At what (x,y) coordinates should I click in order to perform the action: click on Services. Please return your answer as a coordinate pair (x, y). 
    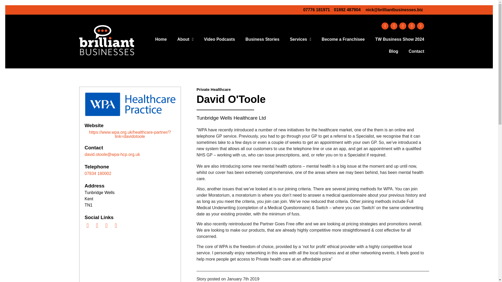
    Looking at the image, I should click on (301, 39).